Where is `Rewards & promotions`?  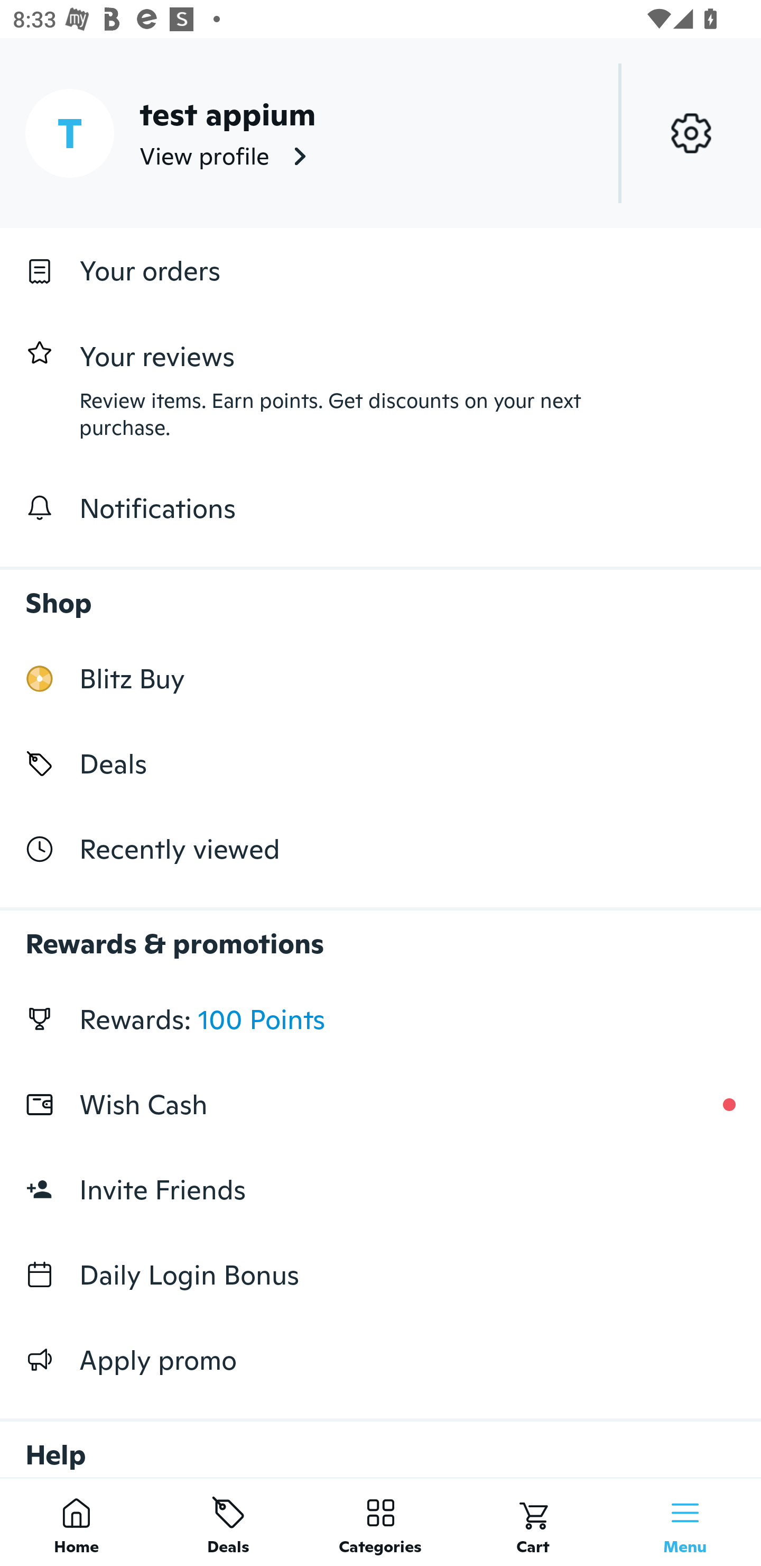
Rewards & promotions is located at coordinates (380, 934).